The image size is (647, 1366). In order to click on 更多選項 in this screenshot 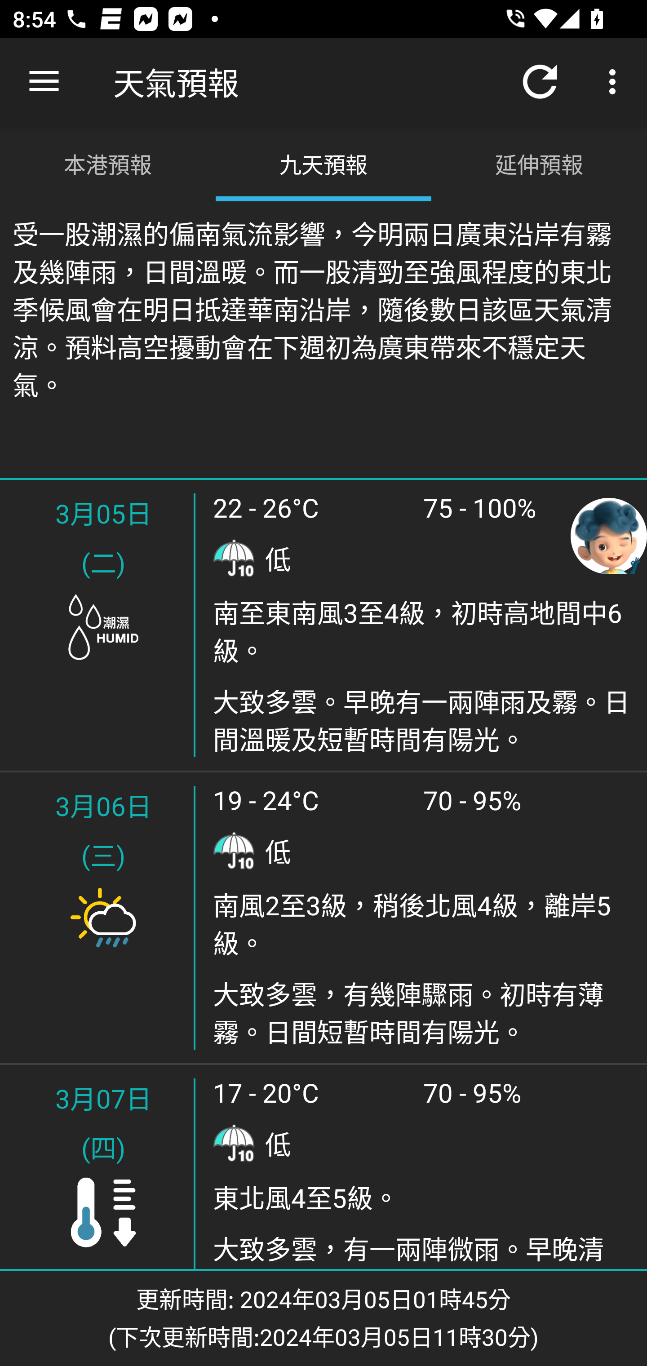, I will do `click(616, 82)`.